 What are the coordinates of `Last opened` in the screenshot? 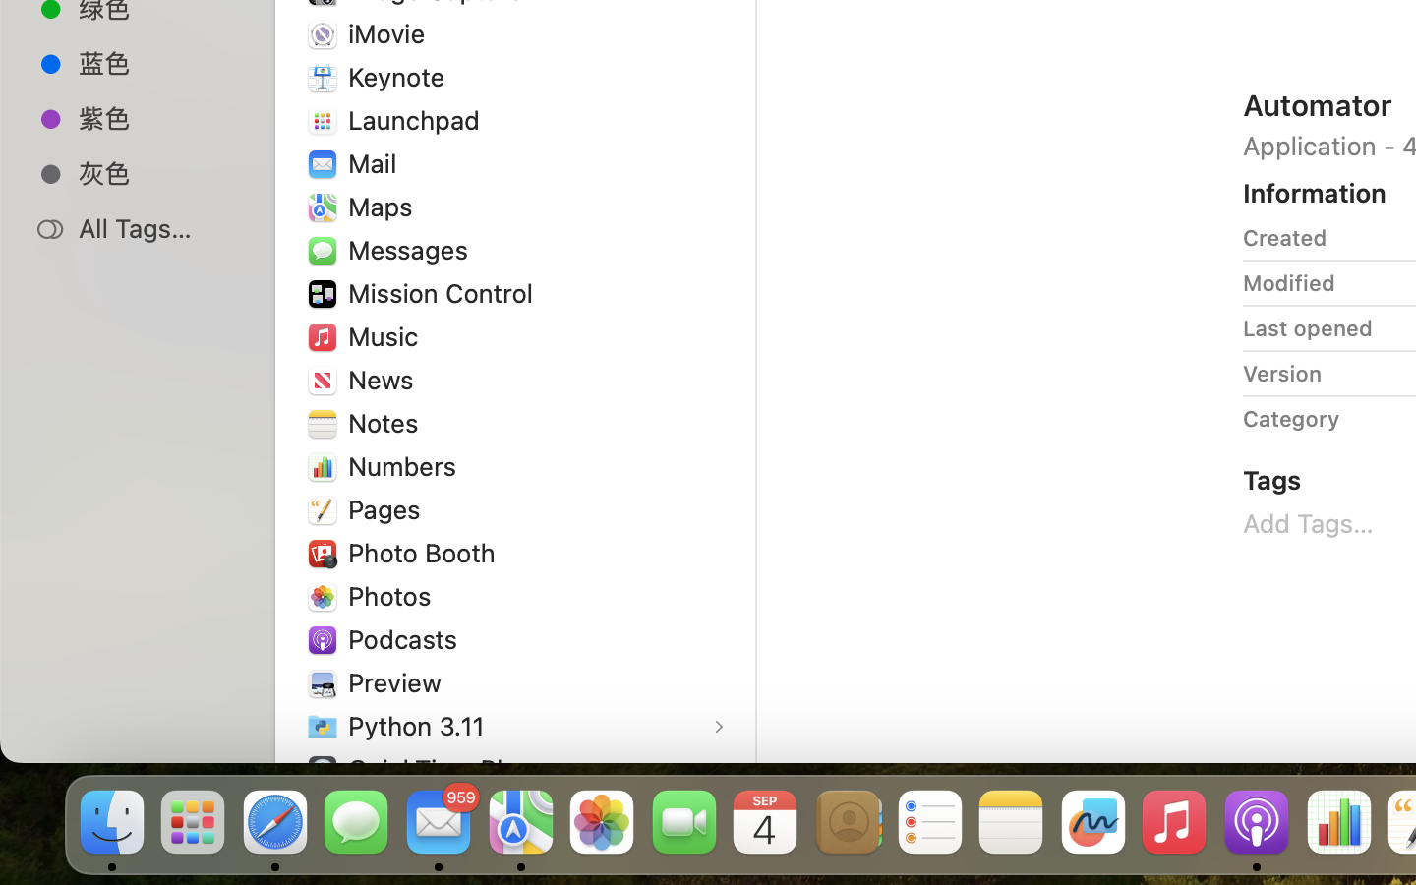 It's located at (1308, 328).